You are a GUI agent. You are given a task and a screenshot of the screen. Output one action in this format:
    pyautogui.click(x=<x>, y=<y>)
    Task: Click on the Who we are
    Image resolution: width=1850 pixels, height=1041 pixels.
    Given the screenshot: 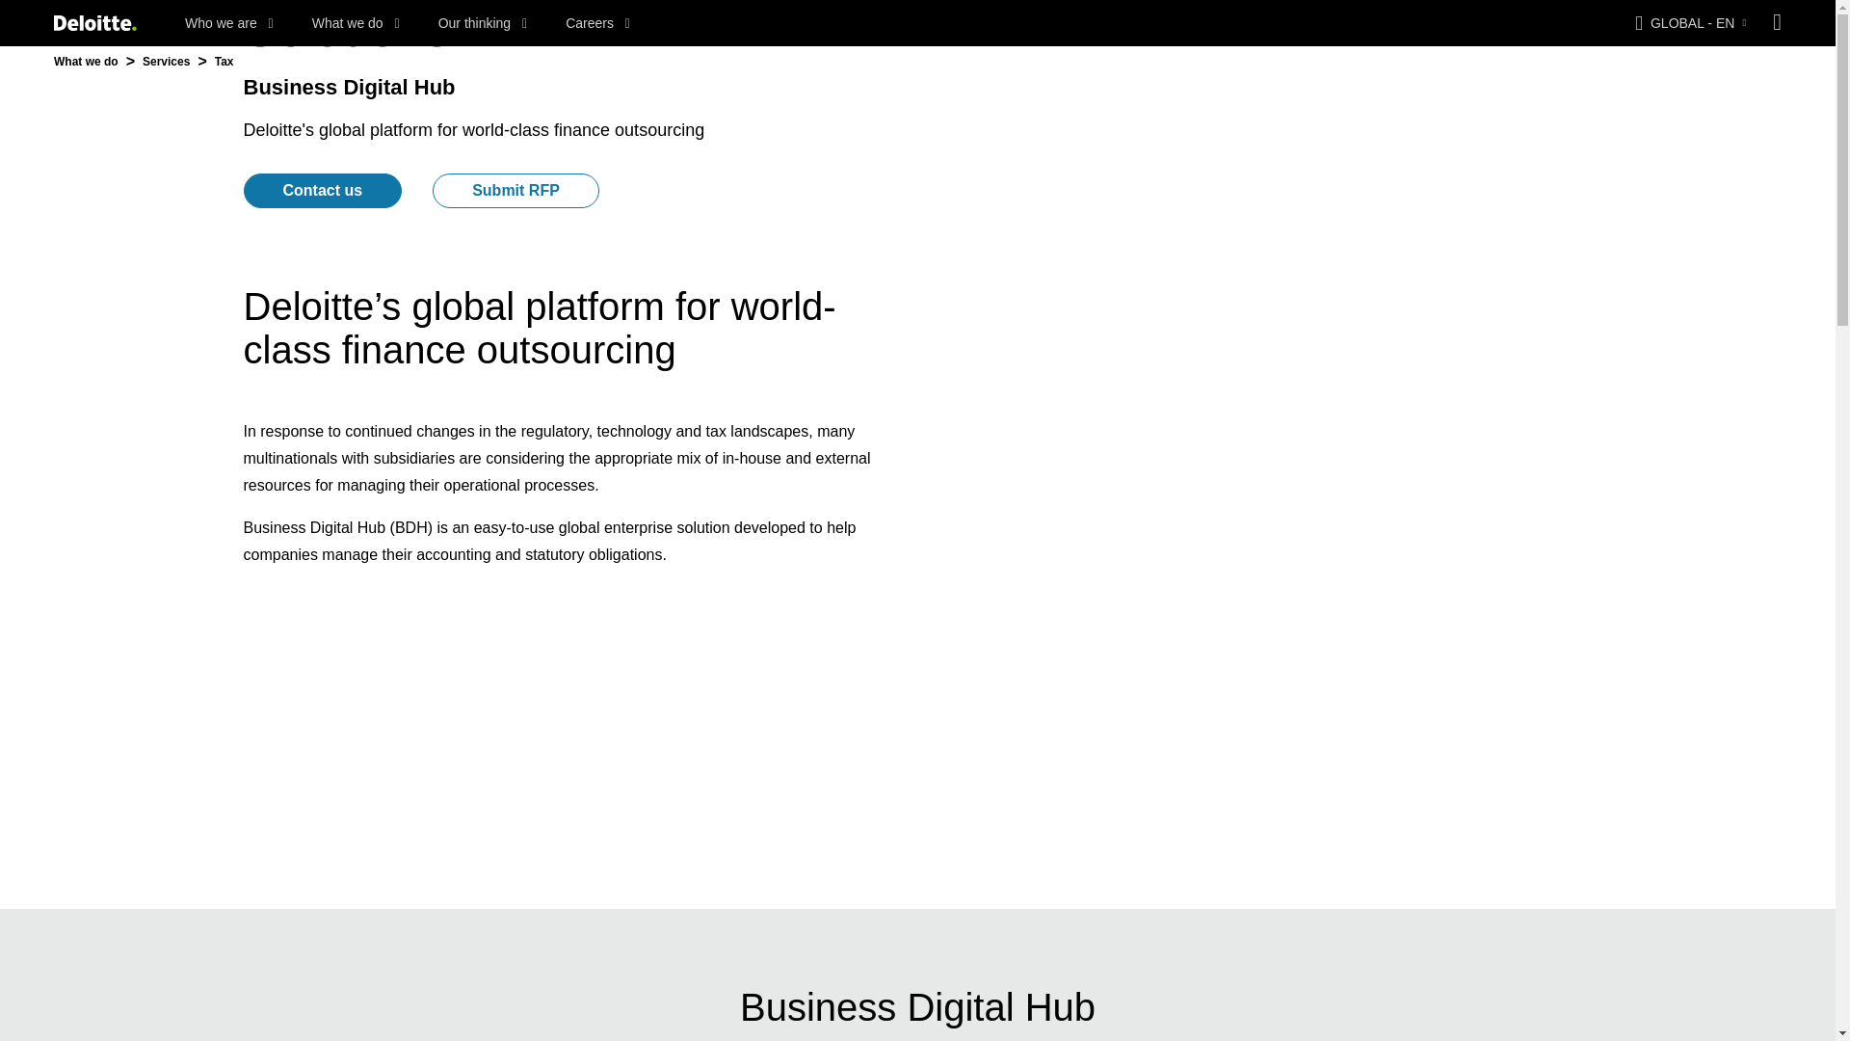 What is the action you would take?
    pyautogui.click(x=229, y=23)
    